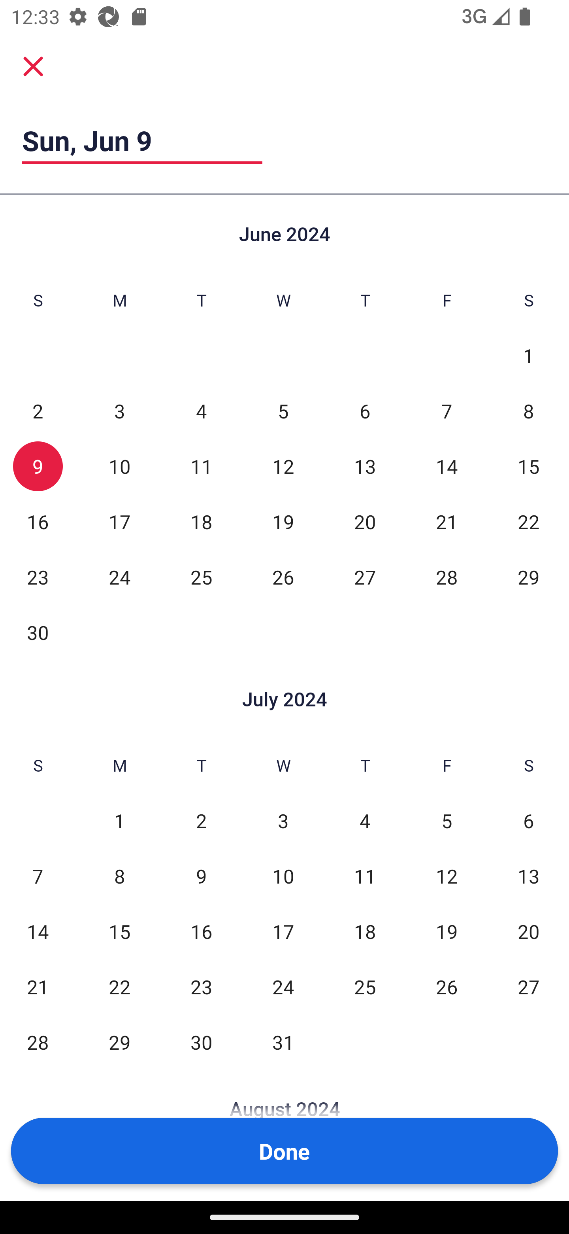  Describe the element at coordinates (529, 356) in the screenshot. I see `1 Sat, Jun 1, Not Selected` at that location.